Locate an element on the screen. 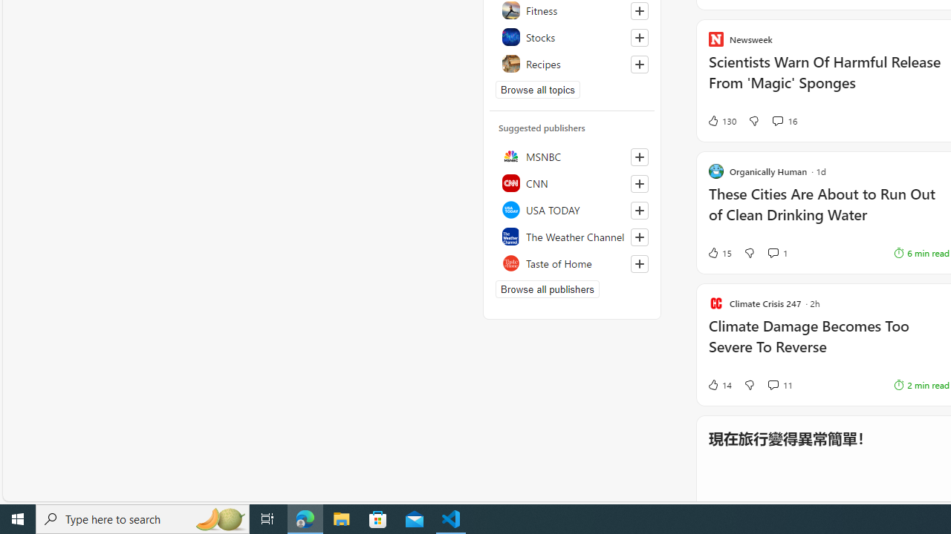  View comments 11 Comment is located at coordinates (773, 385).